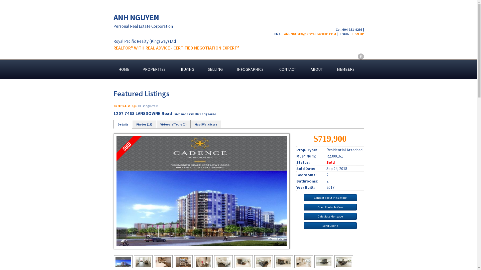  What do you see at coordinates (330, 225) in the screenshot?
I see `Send Listing` at bounding box center [330, 225].